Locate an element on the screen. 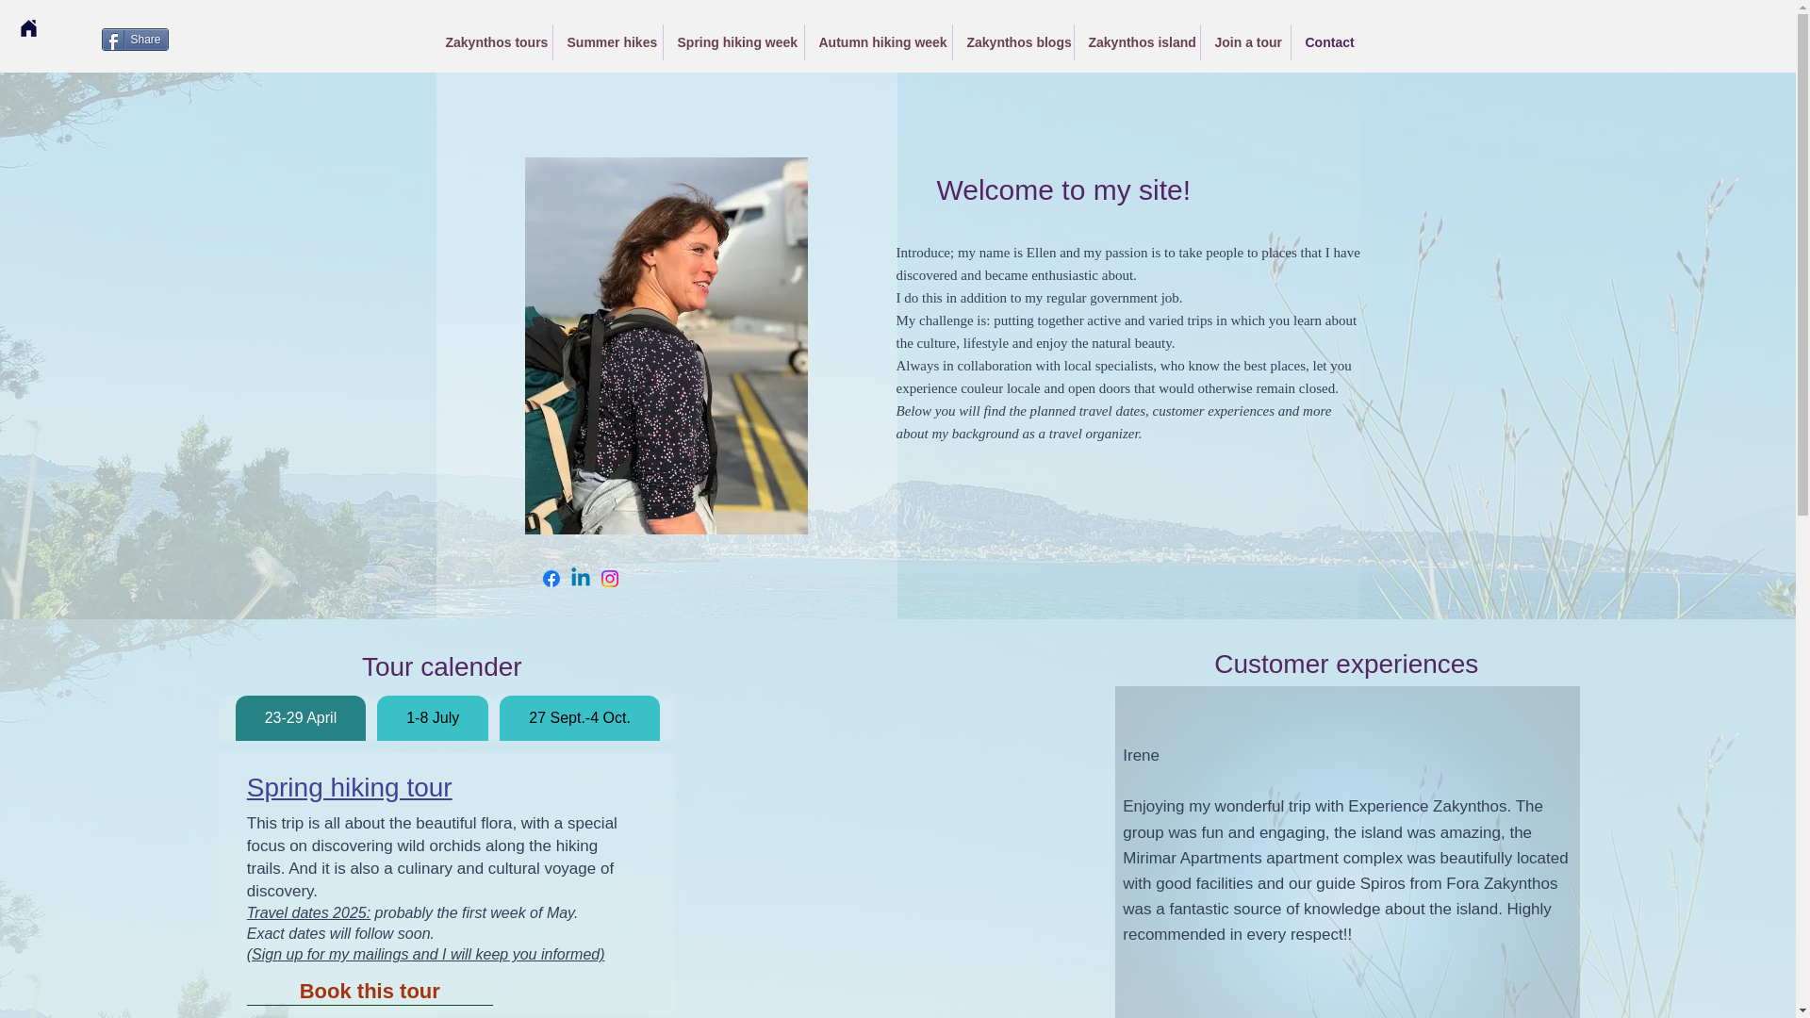 Image resolution: width=1810 pixels, height=1018 pixels. Join a tour is located at coordinates (1245, 41).